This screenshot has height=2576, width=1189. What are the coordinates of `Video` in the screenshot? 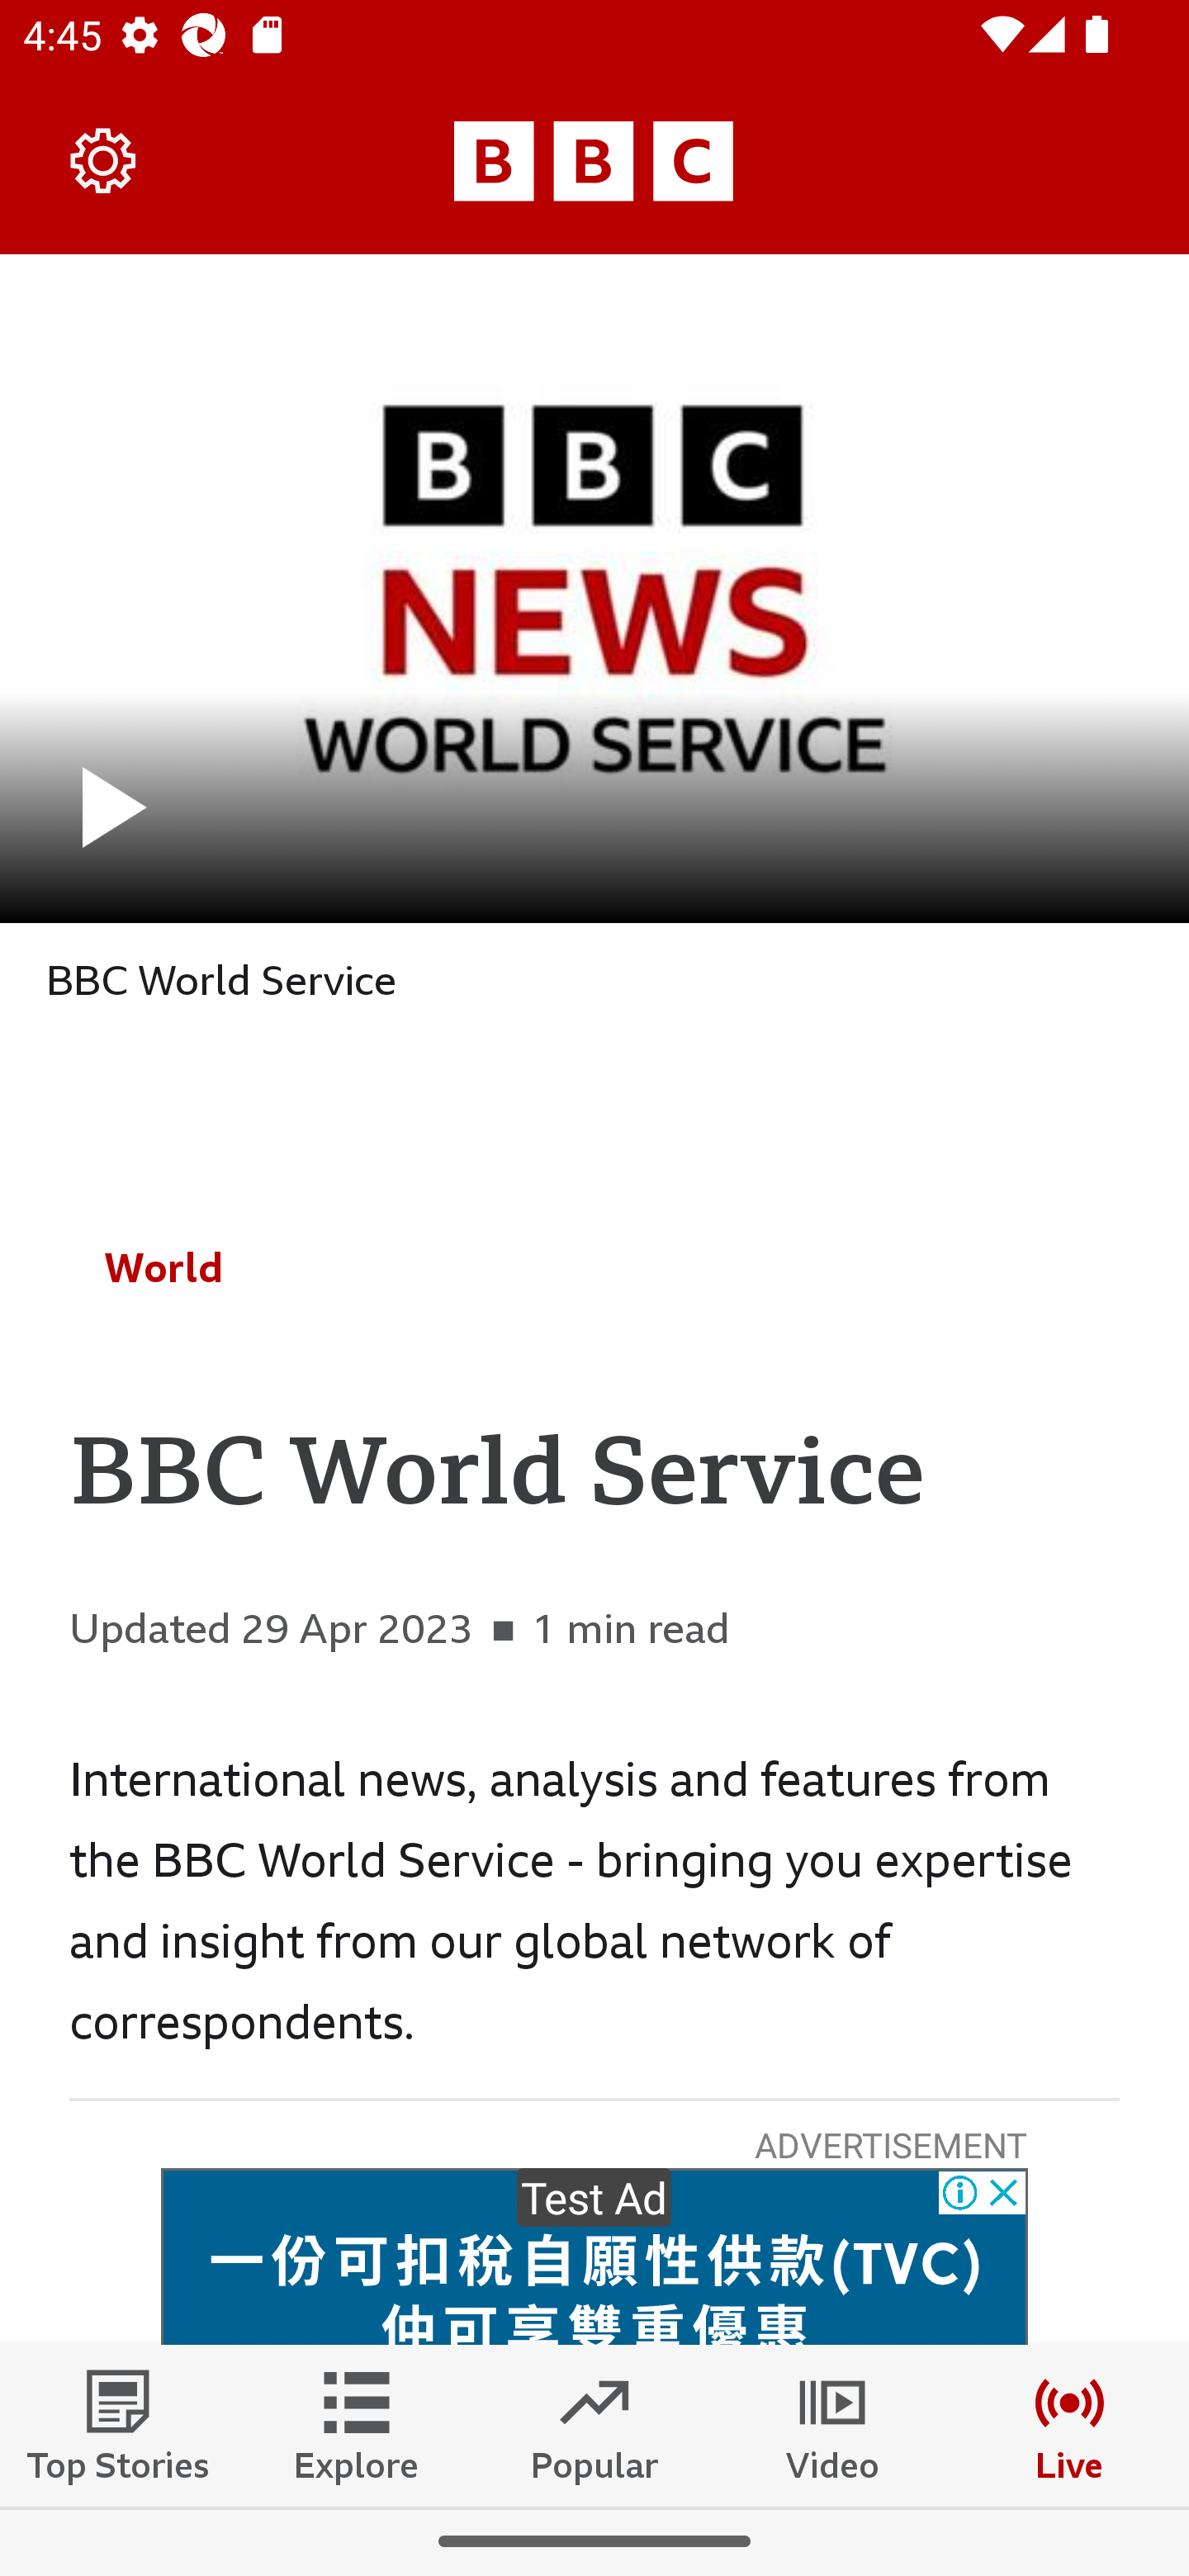 It's located at (832, 2425).